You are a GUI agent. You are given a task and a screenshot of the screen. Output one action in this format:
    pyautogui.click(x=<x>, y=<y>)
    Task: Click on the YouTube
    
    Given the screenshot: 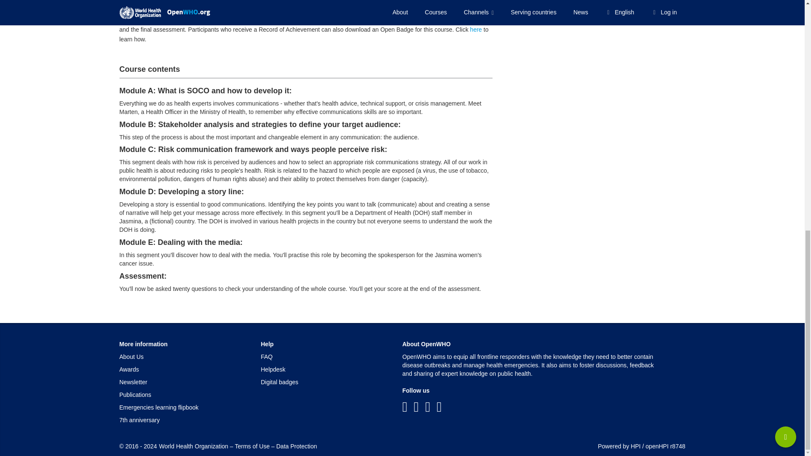 What is the action you would take?
    pyautogui.click(x=427, y=407)
    